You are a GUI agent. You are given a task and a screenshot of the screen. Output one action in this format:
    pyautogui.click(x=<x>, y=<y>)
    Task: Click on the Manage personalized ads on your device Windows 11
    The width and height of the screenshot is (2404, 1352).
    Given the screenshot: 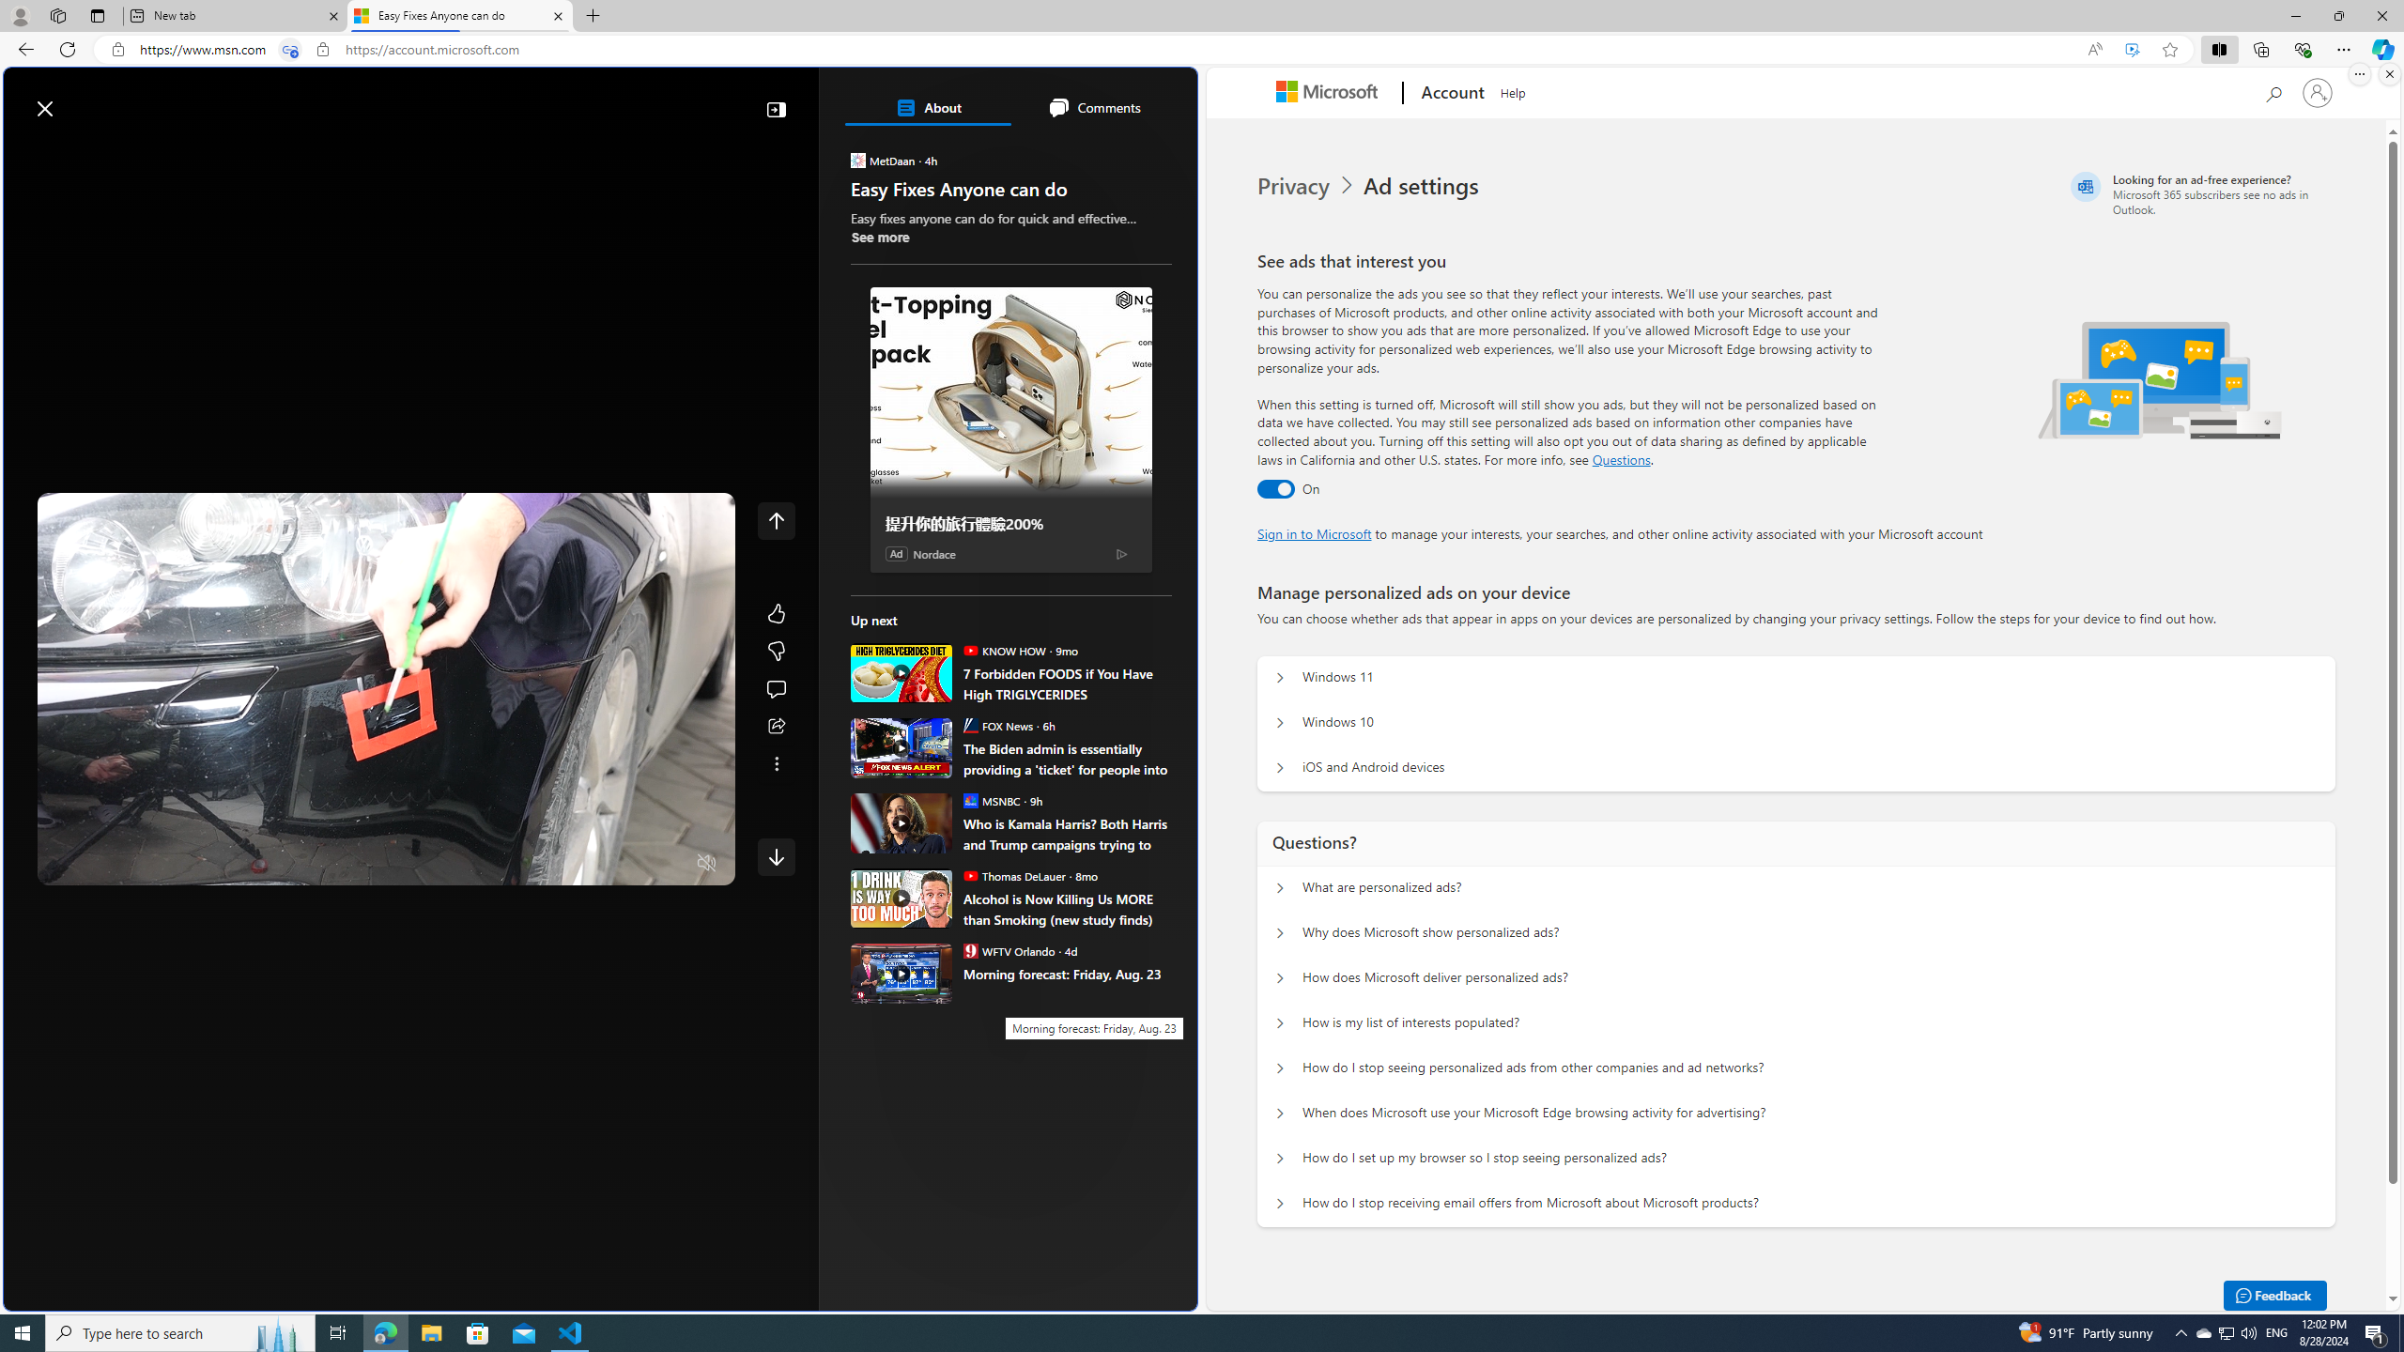 What is the action you would take?
    pyautogui.click(x=1280, y=678)
    